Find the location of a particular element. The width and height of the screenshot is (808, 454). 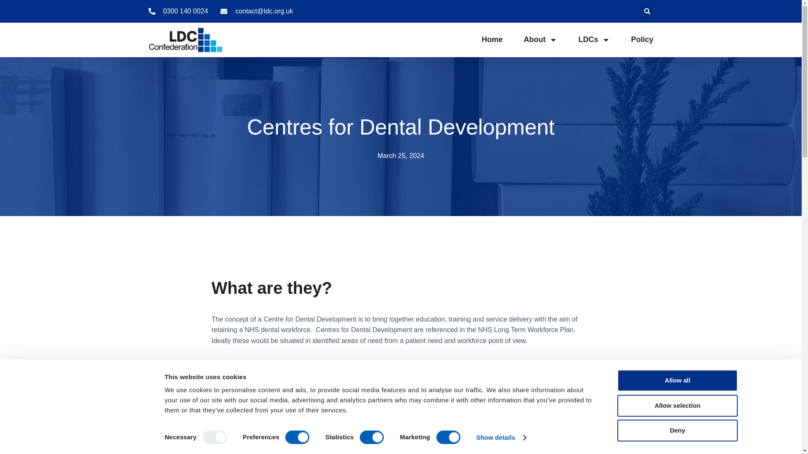

About is located at coordinates (540, 40).